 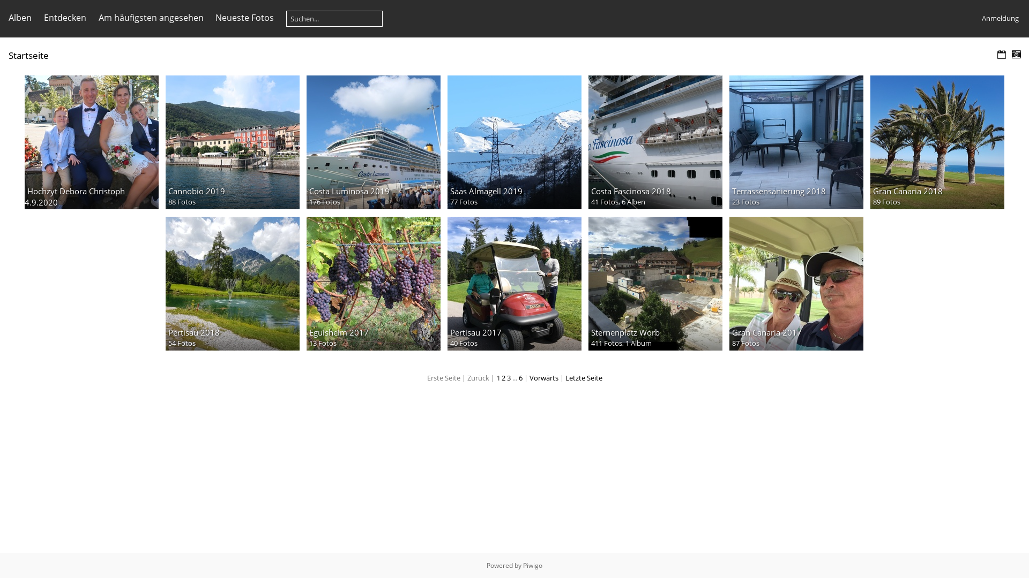 What do you see at coordinates (533, 565) in the screenshot?
I see `Piwigo` at bounding box center [533, 565].